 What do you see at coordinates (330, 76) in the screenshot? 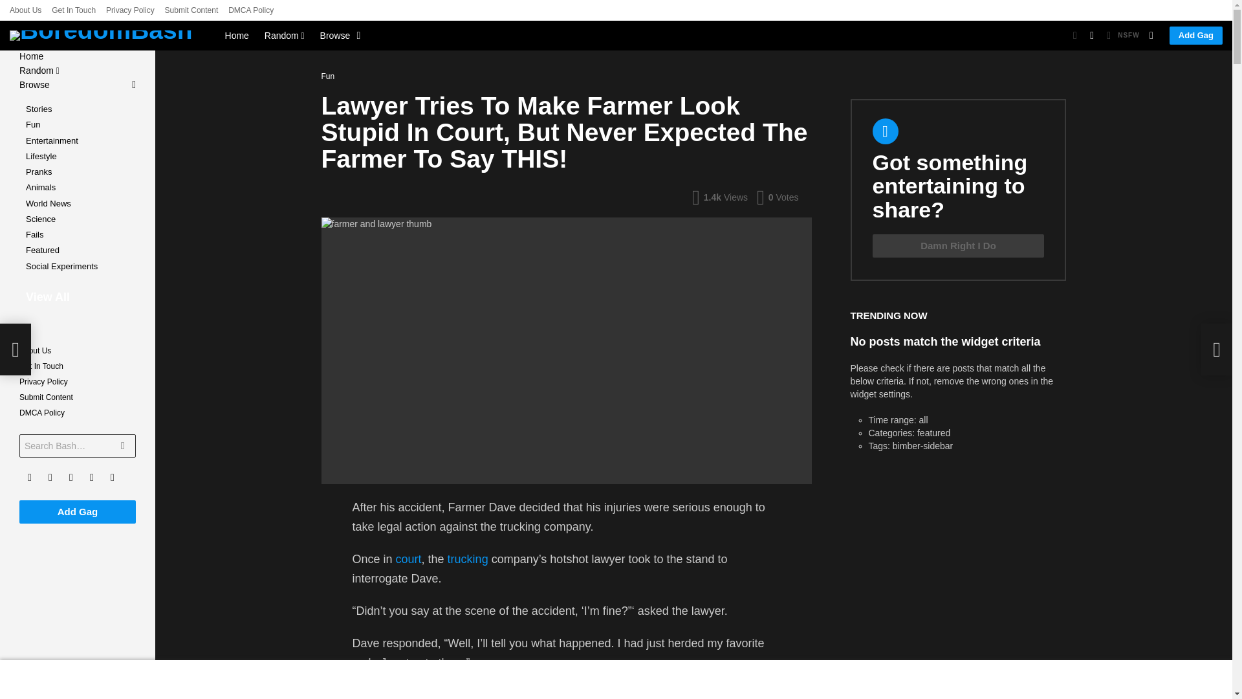
I see `Fun` at bounding box center [330, 76].